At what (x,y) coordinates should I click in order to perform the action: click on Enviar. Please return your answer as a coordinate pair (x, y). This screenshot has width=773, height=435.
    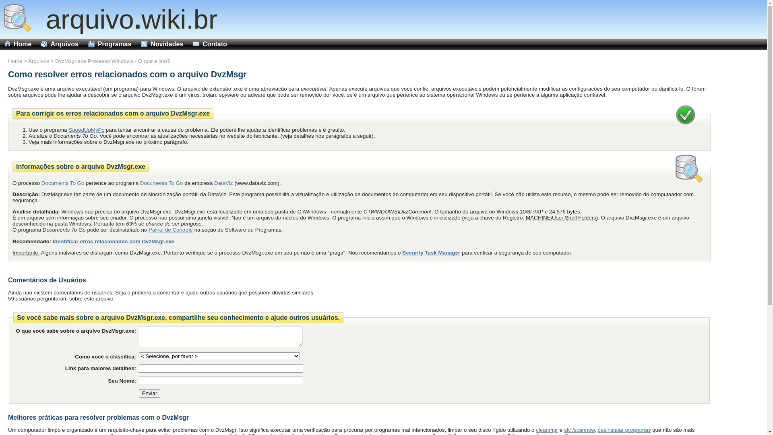
    Looking at the image, I should click on (150, 393).